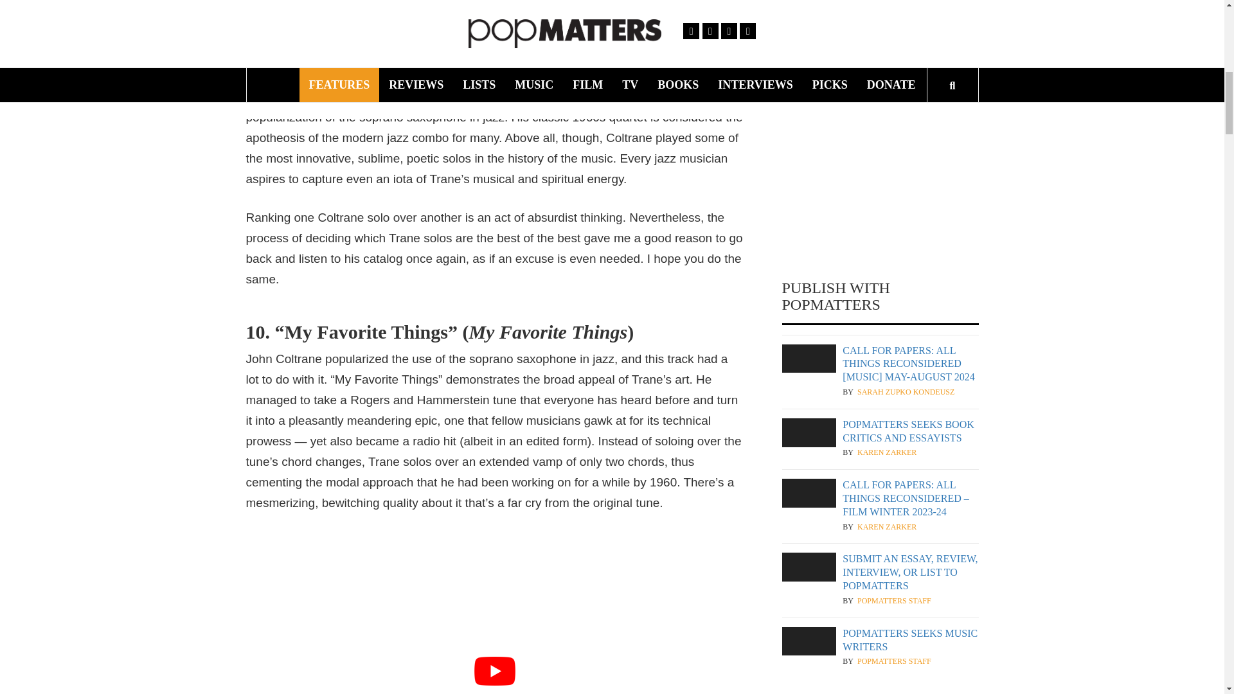 The width and height of the screenshot is (1234, 694). What do you see at coordinates (906, 392) in the screenshot?
I see `Sarah Zupko Kondeusz` at bounding box center [906, 392].